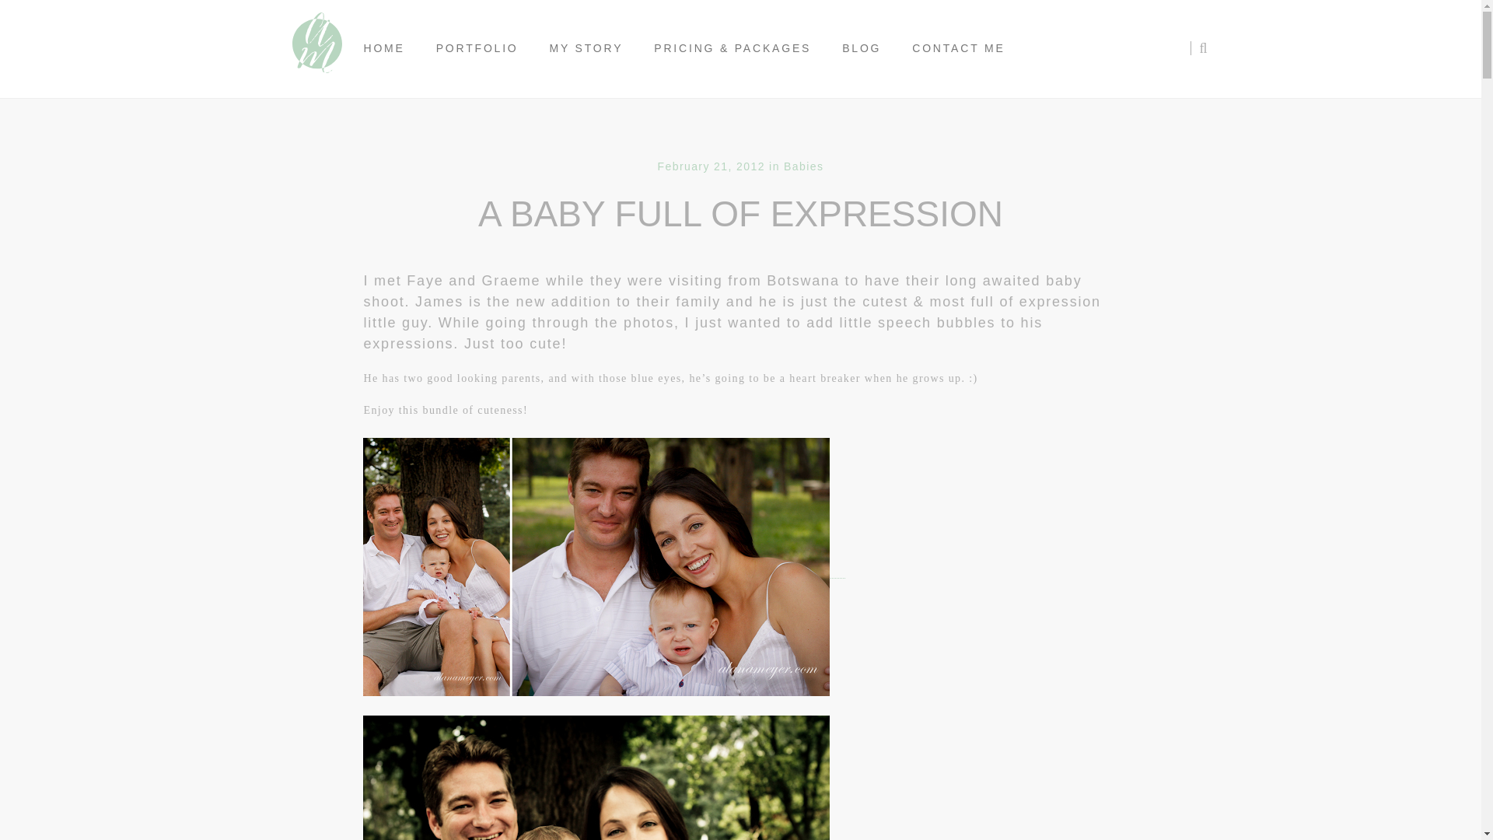  Describe the element at coordinates (958, 48) in the screenshot. I see `Contact Me` at that location.